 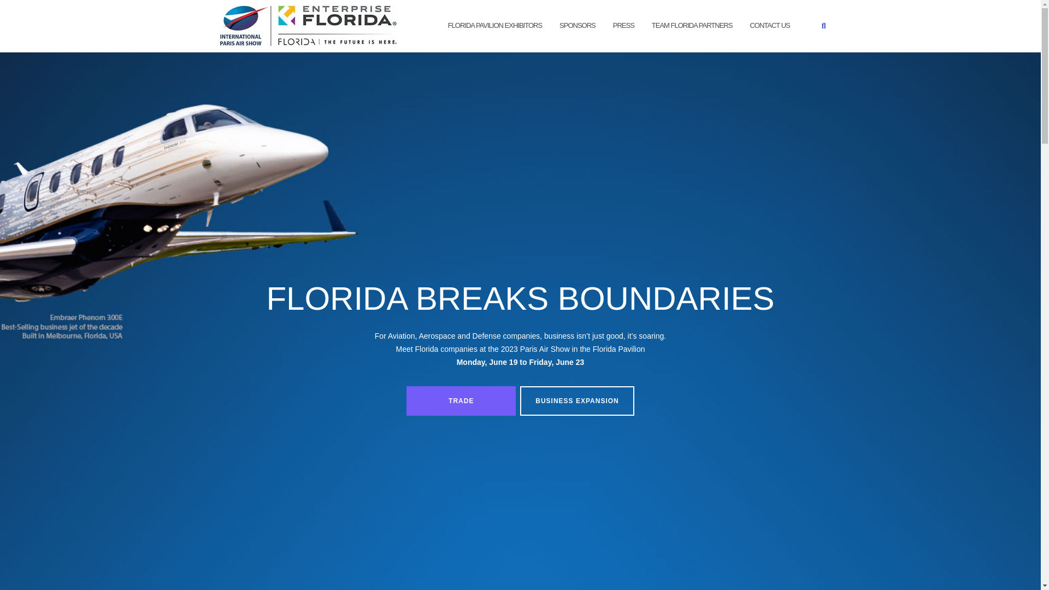 What do you see at coordinates (769, 26) in the screenshot?
I see `Contact Us` at bounding box center [769, 26].